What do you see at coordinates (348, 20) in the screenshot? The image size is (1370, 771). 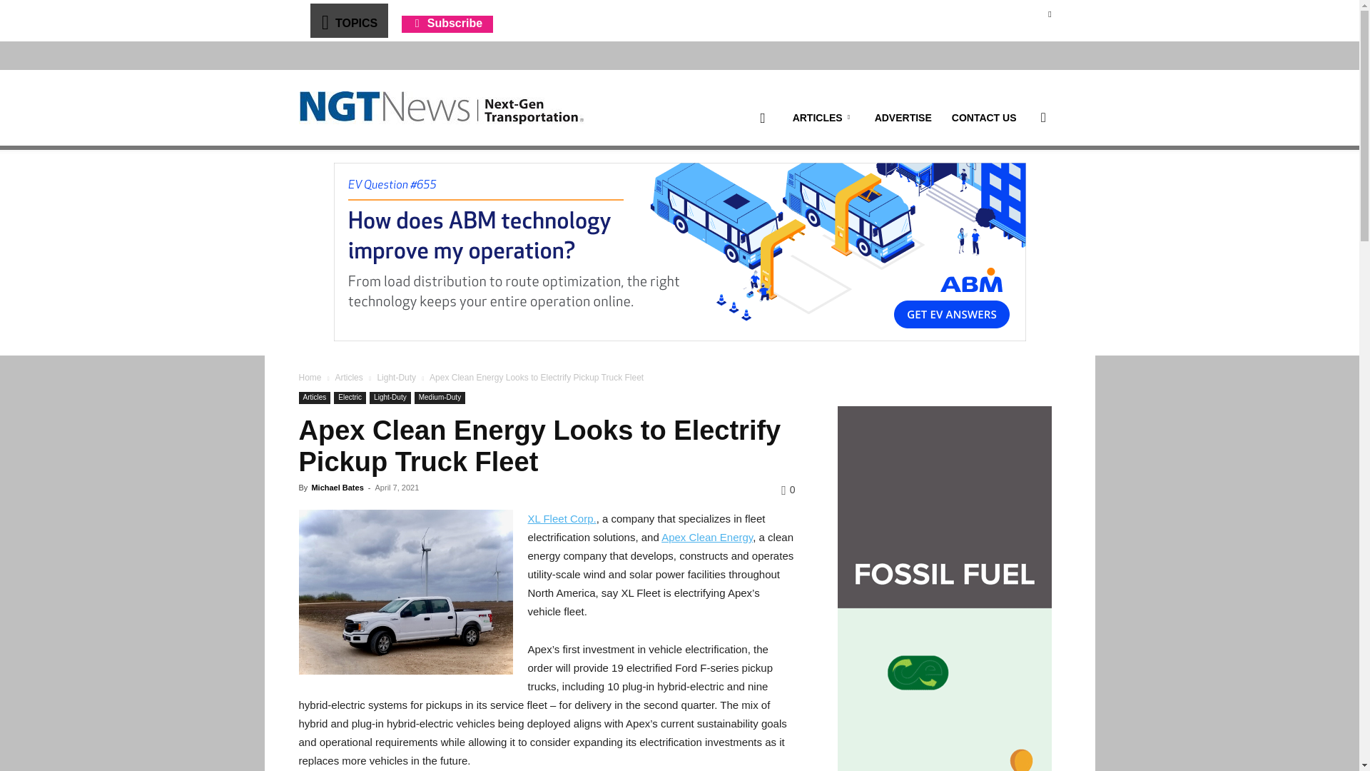 I see `TOPICS` at bounding box center [348, 20].